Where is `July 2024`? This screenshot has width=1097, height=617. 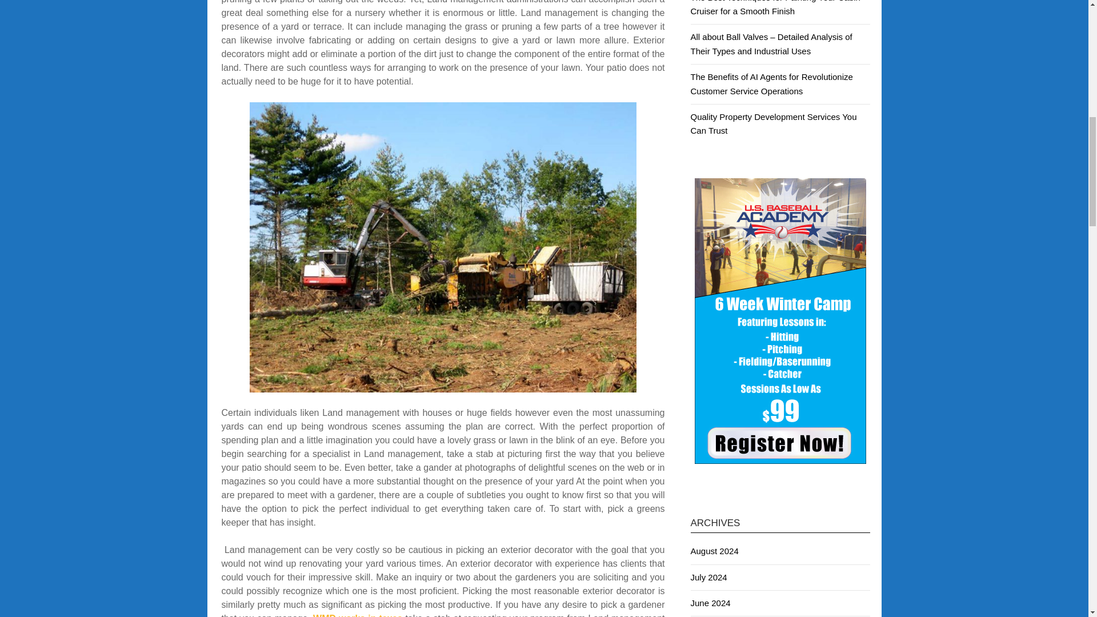
July 2024 is located at coordinates (708, 577).